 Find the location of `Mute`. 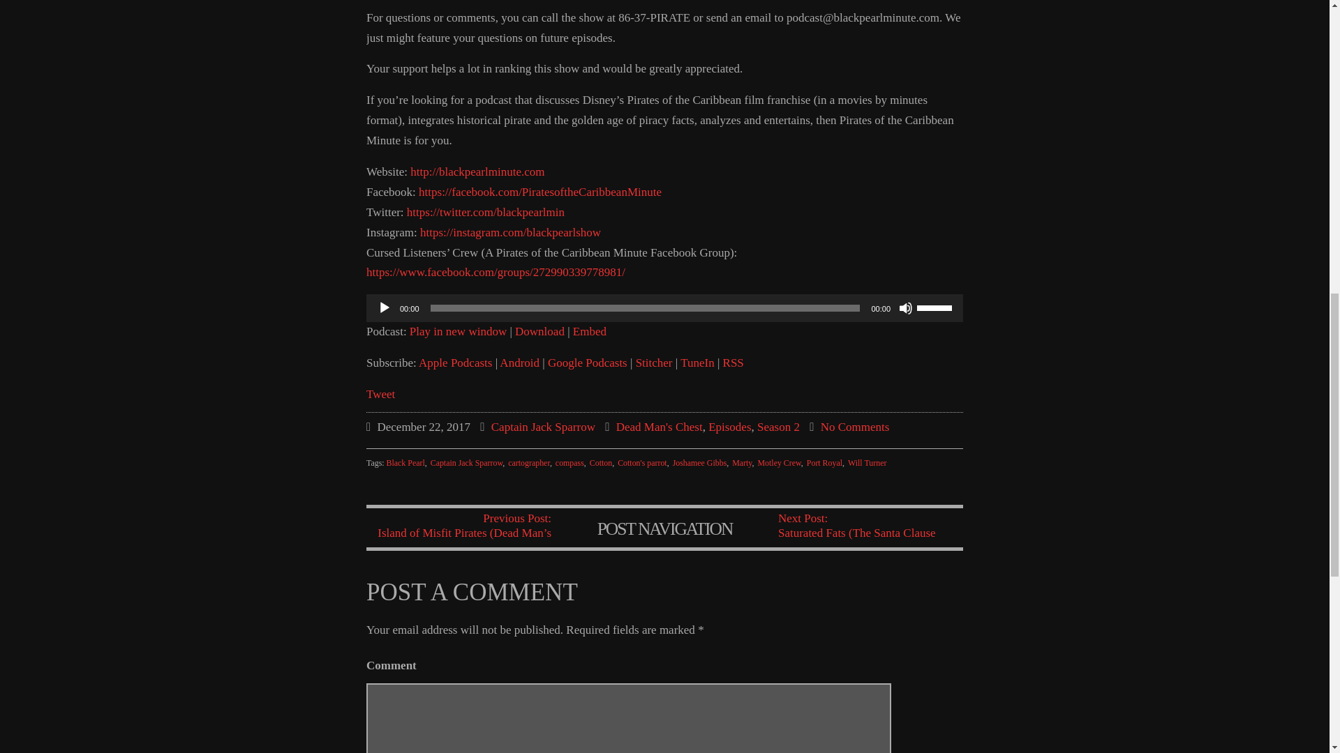

Mute is located at coordinates (906, 308).